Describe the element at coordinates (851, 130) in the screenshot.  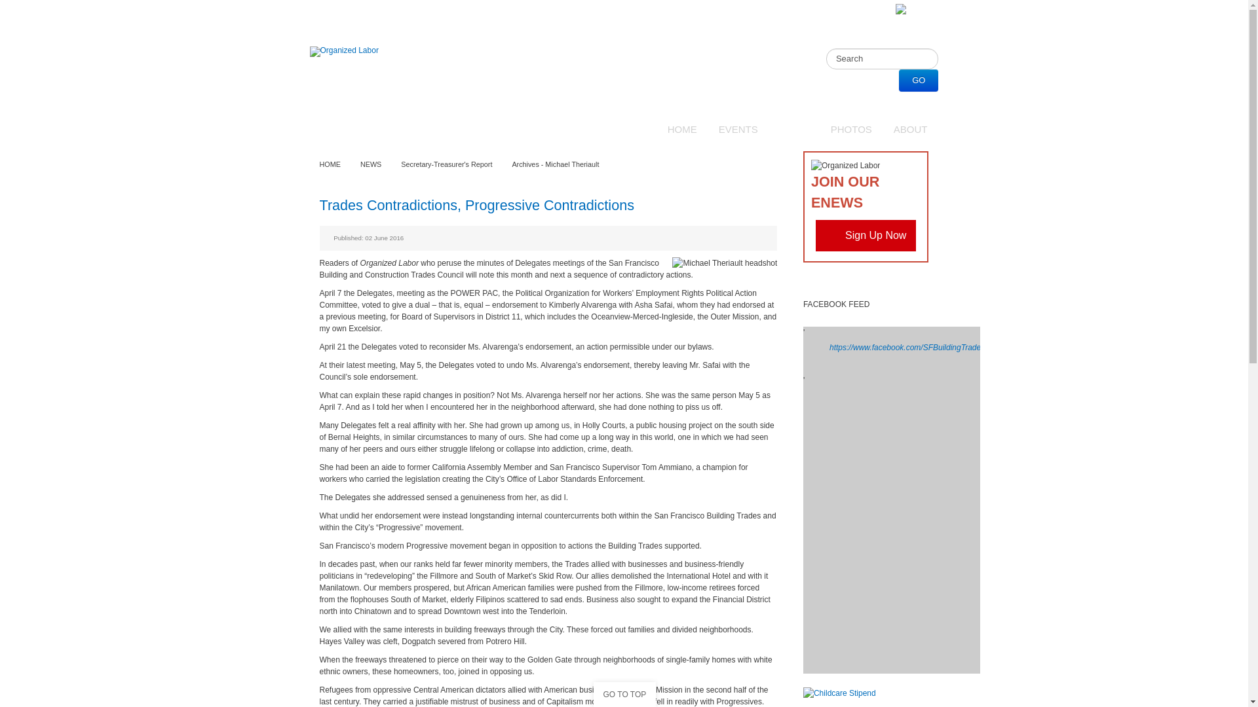
I see `PHOTOS` at that location.